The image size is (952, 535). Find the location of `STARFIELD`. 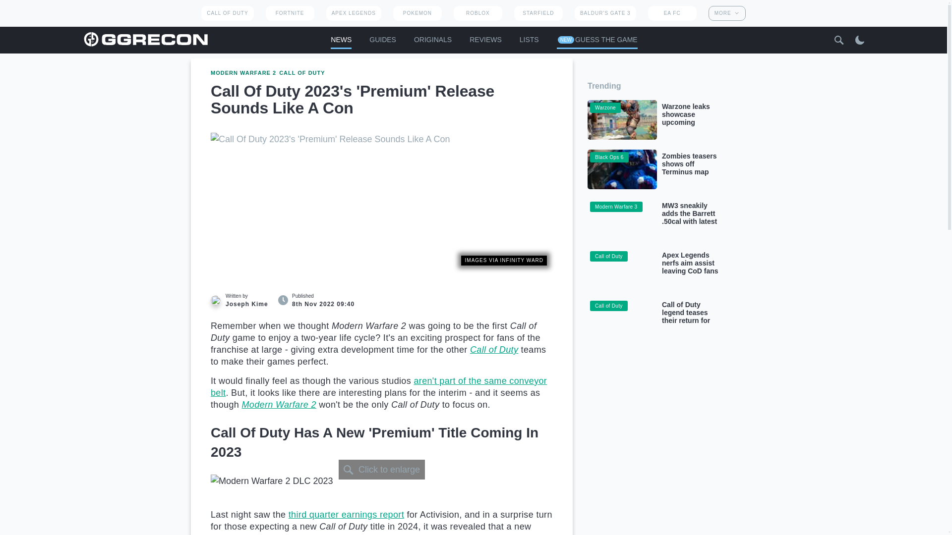

STARFIELD is located at coordinates (538, 13).